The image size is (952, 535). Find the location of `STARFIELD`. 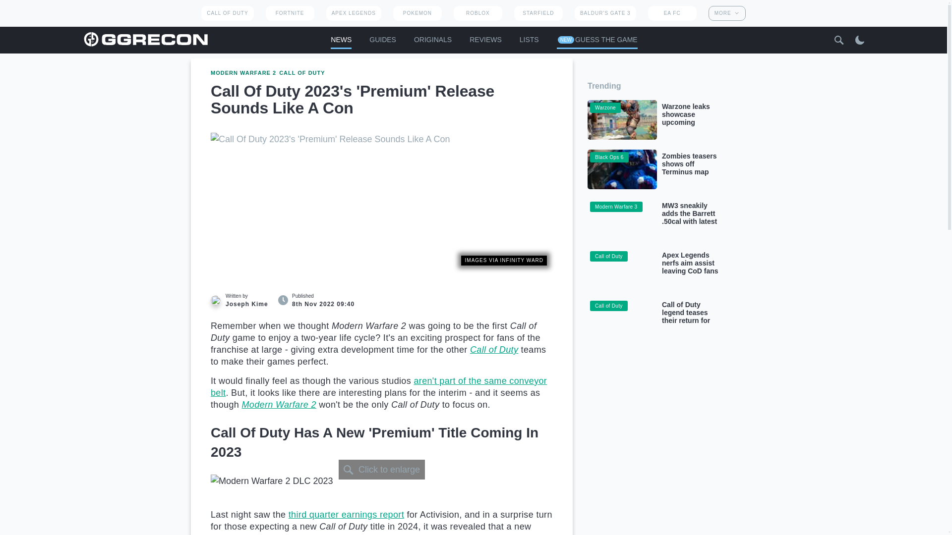

STARFIELD is located at coordinates (538, 13).